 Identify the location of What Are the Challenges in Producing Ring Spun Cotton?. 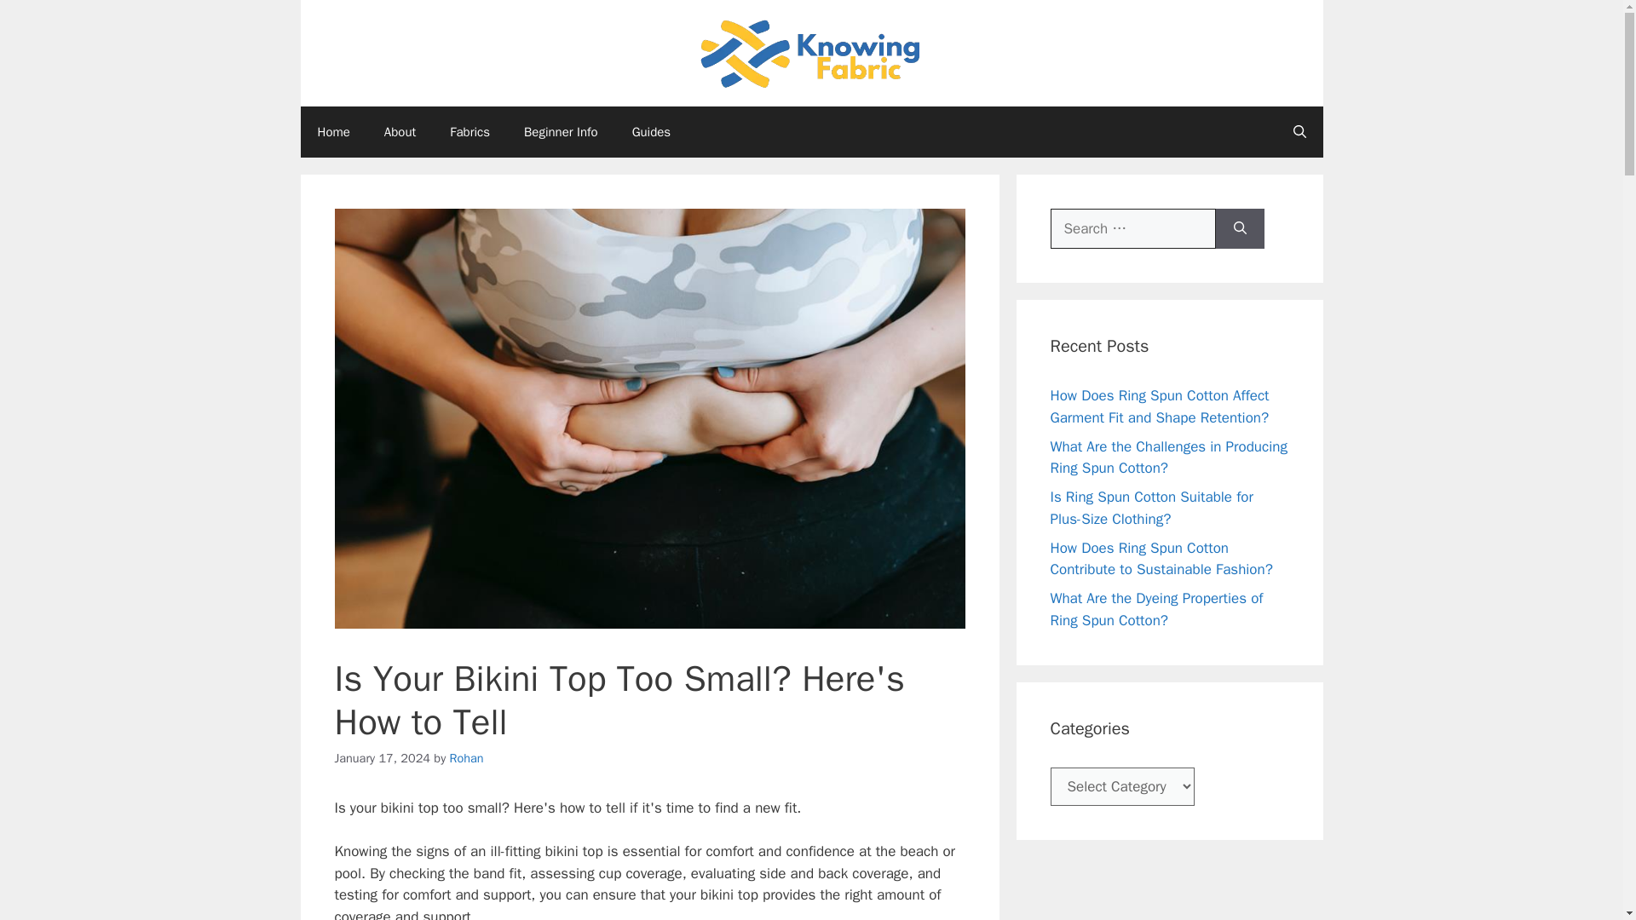
(1167, 457).